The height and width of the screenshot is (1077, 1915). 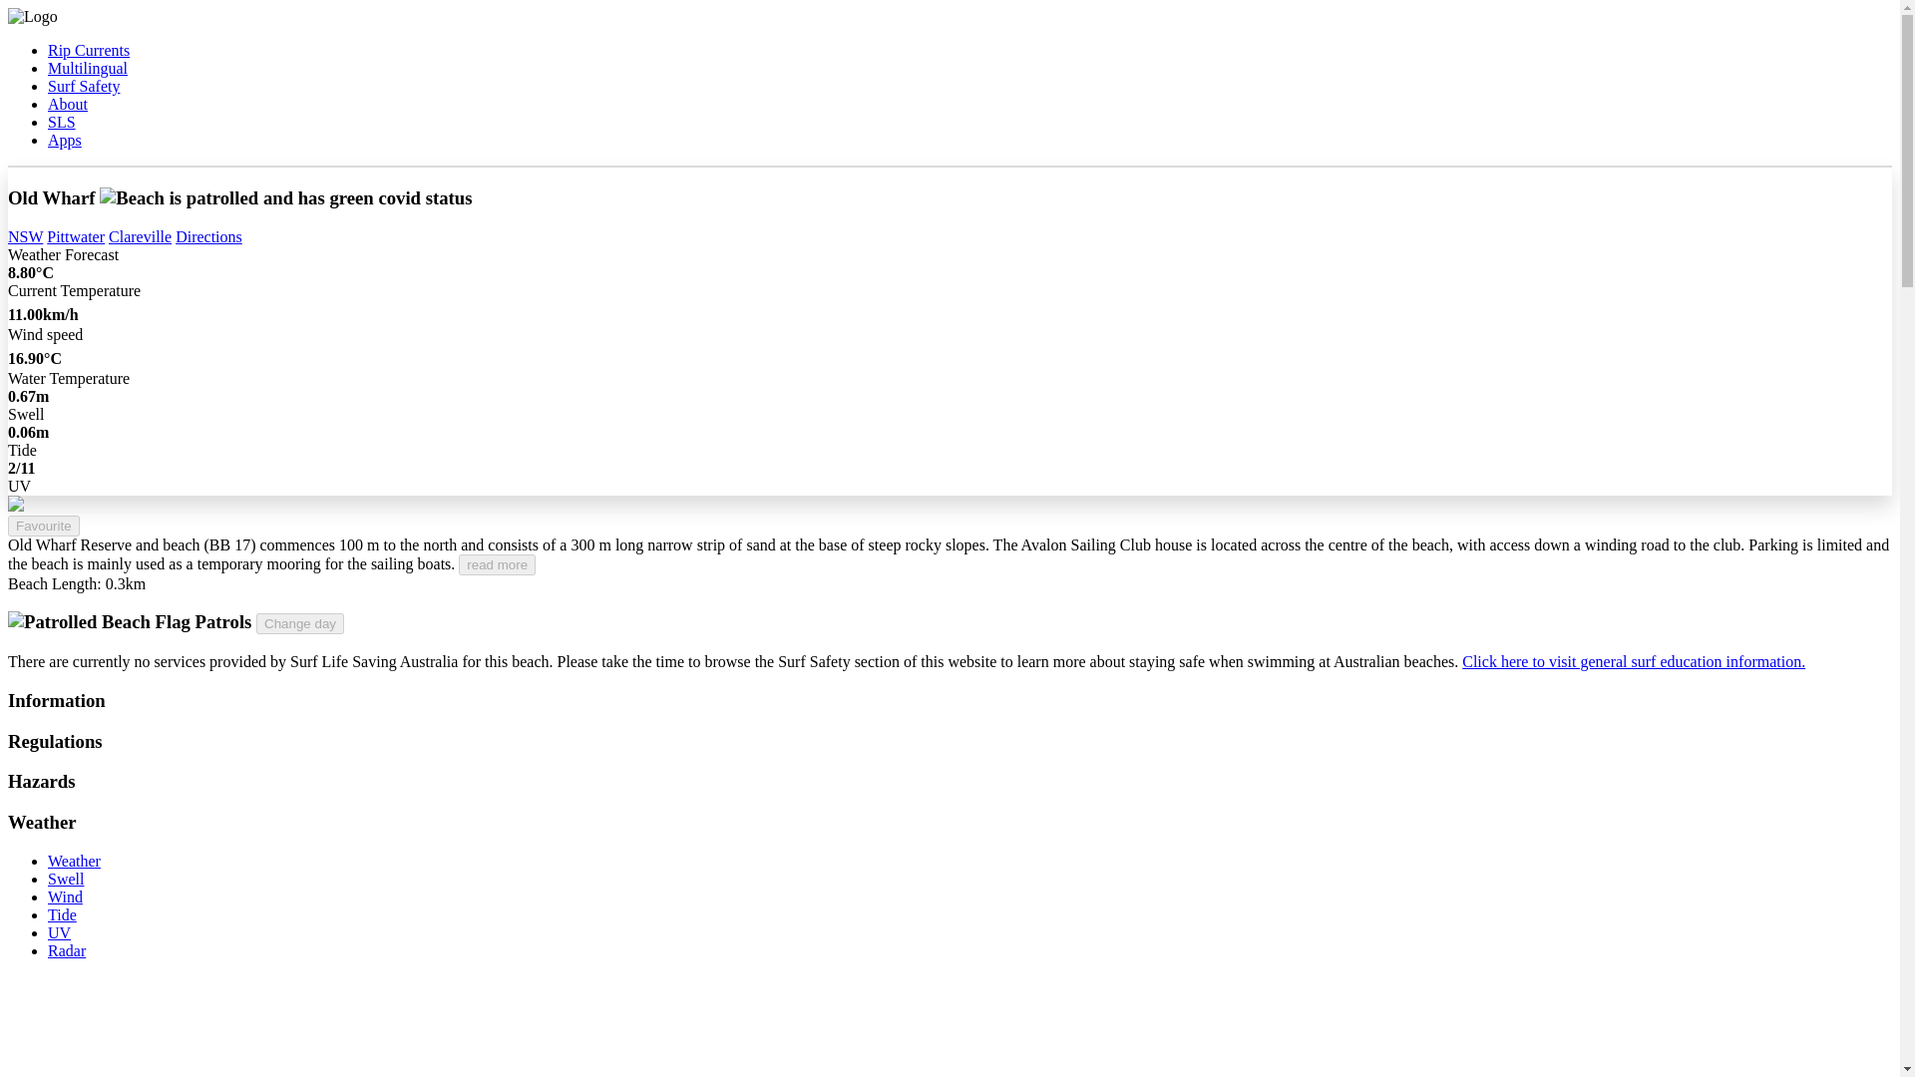 What do you see at coordinates (497, 564) in the screenshot?
I see `read more` at bounding box center [497, 564].